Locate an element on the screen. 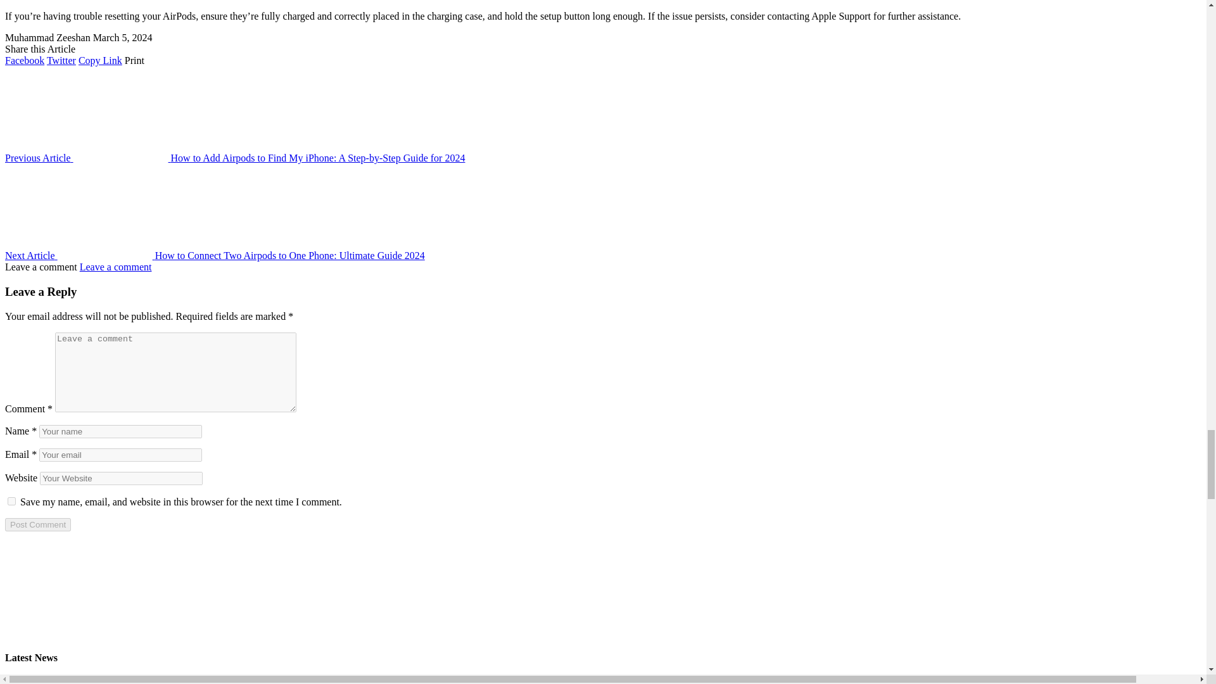 Image resolution: width=1216 pixels, height=684 pixels. DMCA.com Protection Status is located at coordinates (603, 633).